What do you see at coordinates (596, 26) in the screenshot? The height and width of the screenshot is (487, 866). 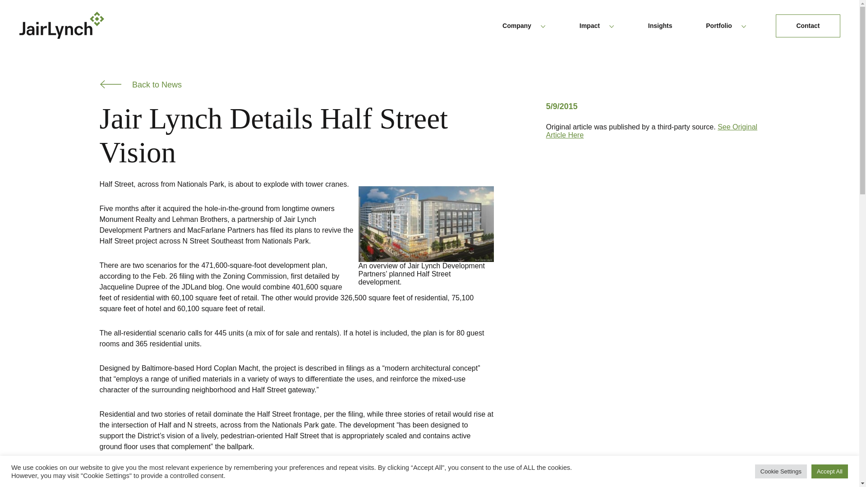 I see `Impact` at bounding box center [596, 26].